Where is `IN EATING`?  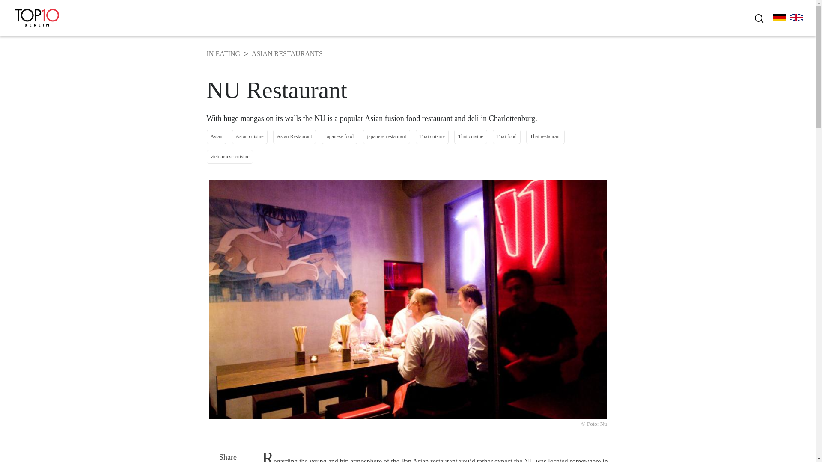 IN EATING is located at coordinates (223, 53).